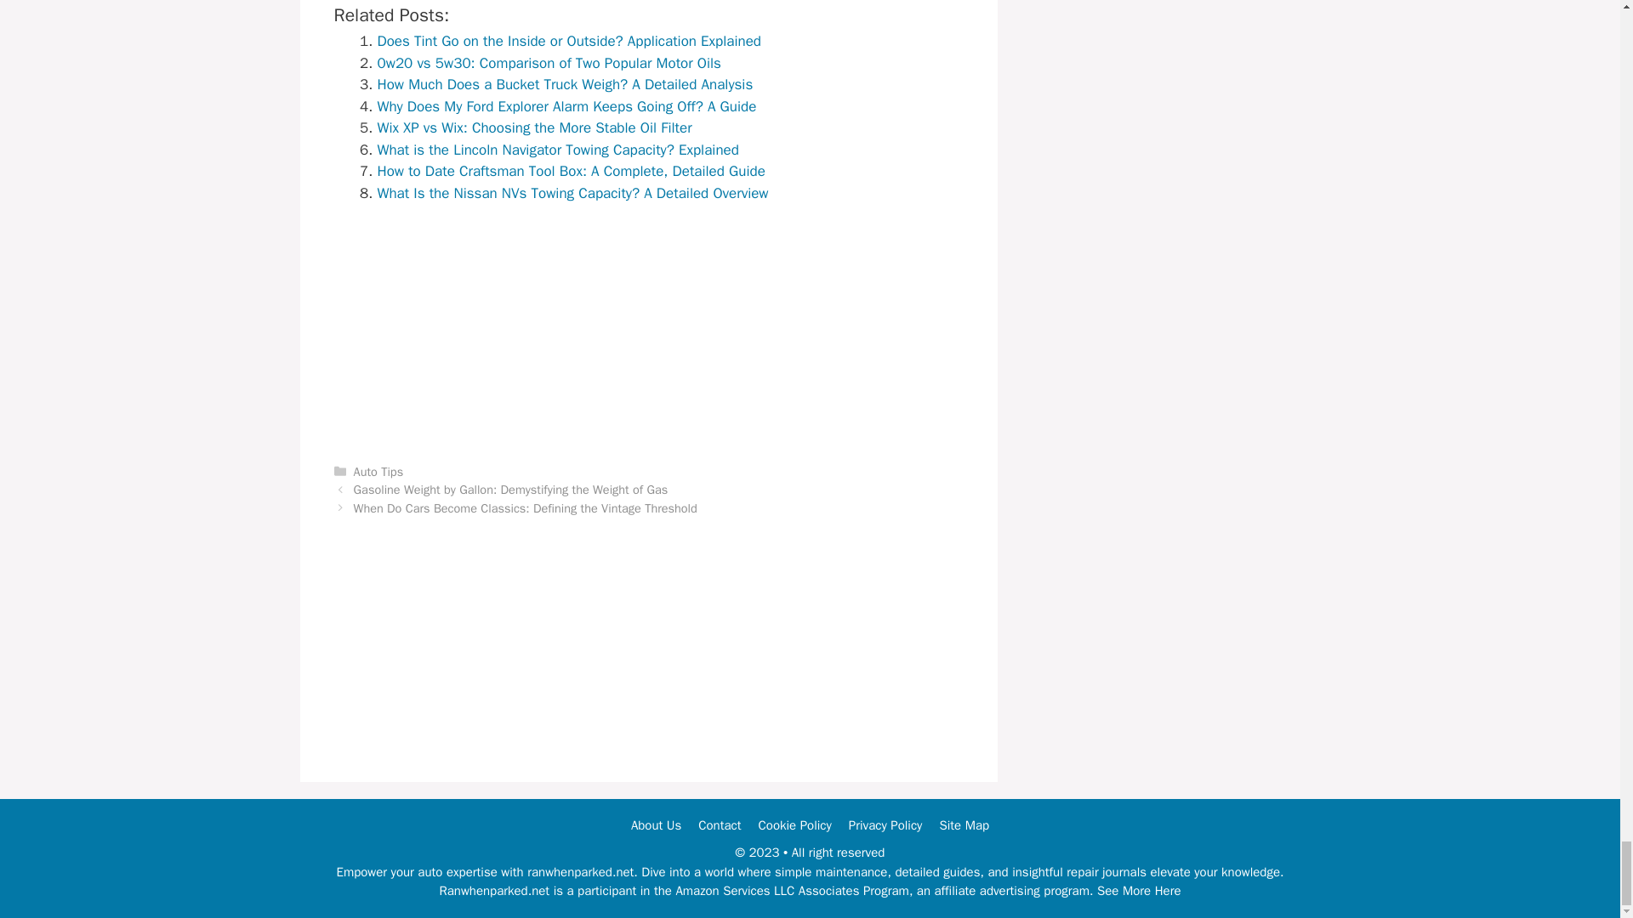  I want to click on Does Tint Go on the Inside or Outside? Application Explained, so click(570, 41).